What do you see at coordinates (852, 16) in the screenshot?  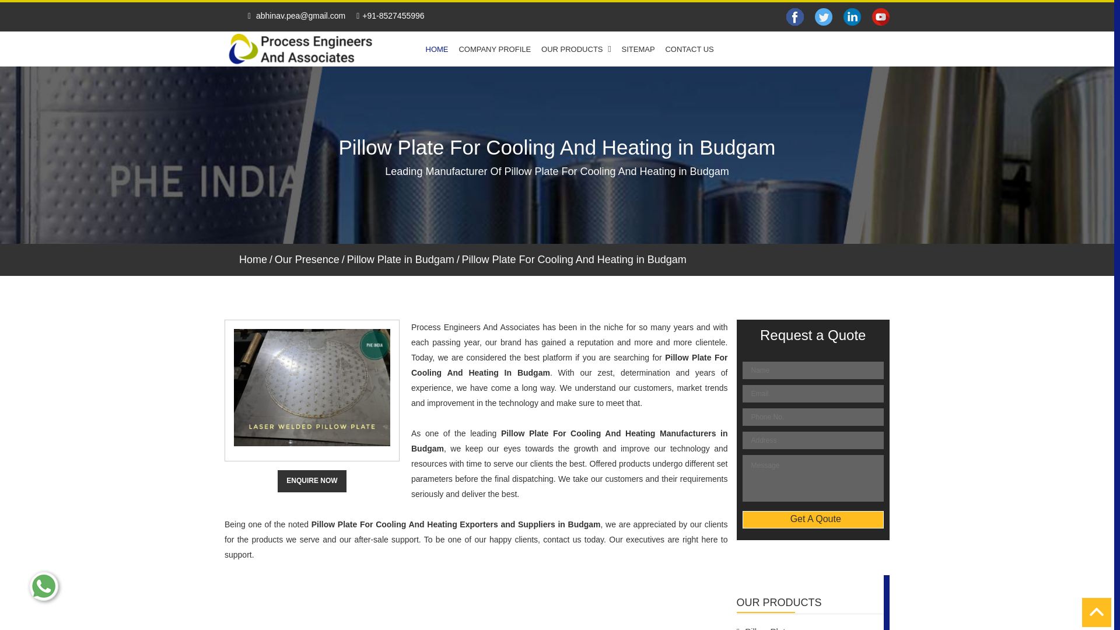 I see `facebook` at bounding box center [852, 16].